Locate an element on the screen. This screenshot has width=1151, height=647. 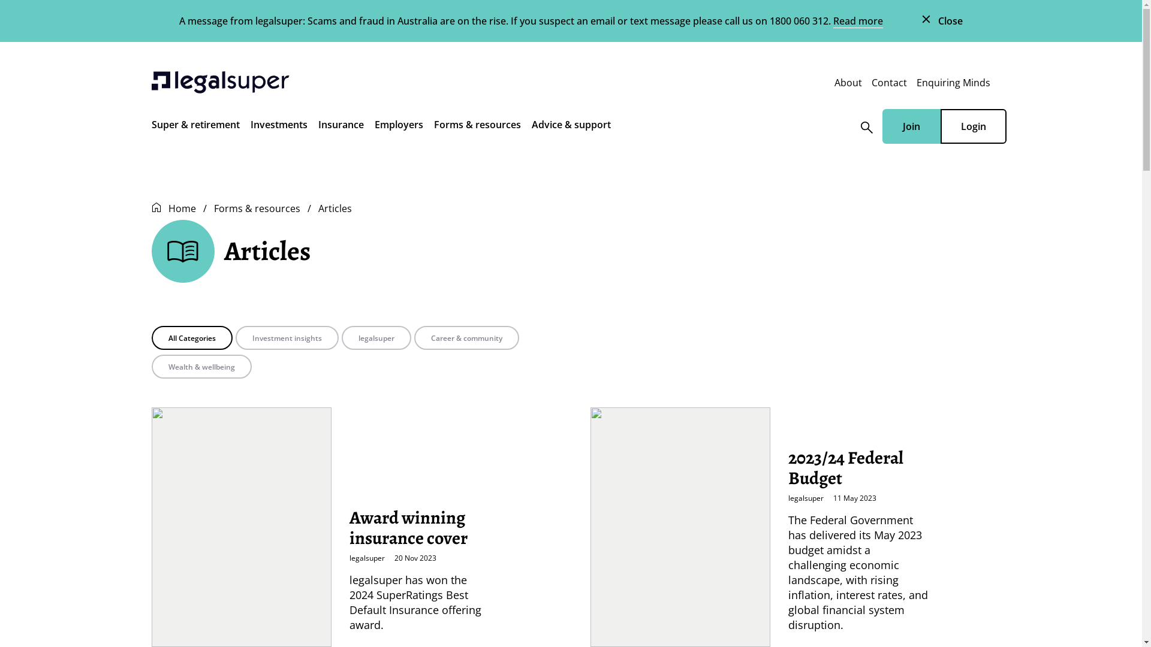
Home is located at coordinates (182, 208).